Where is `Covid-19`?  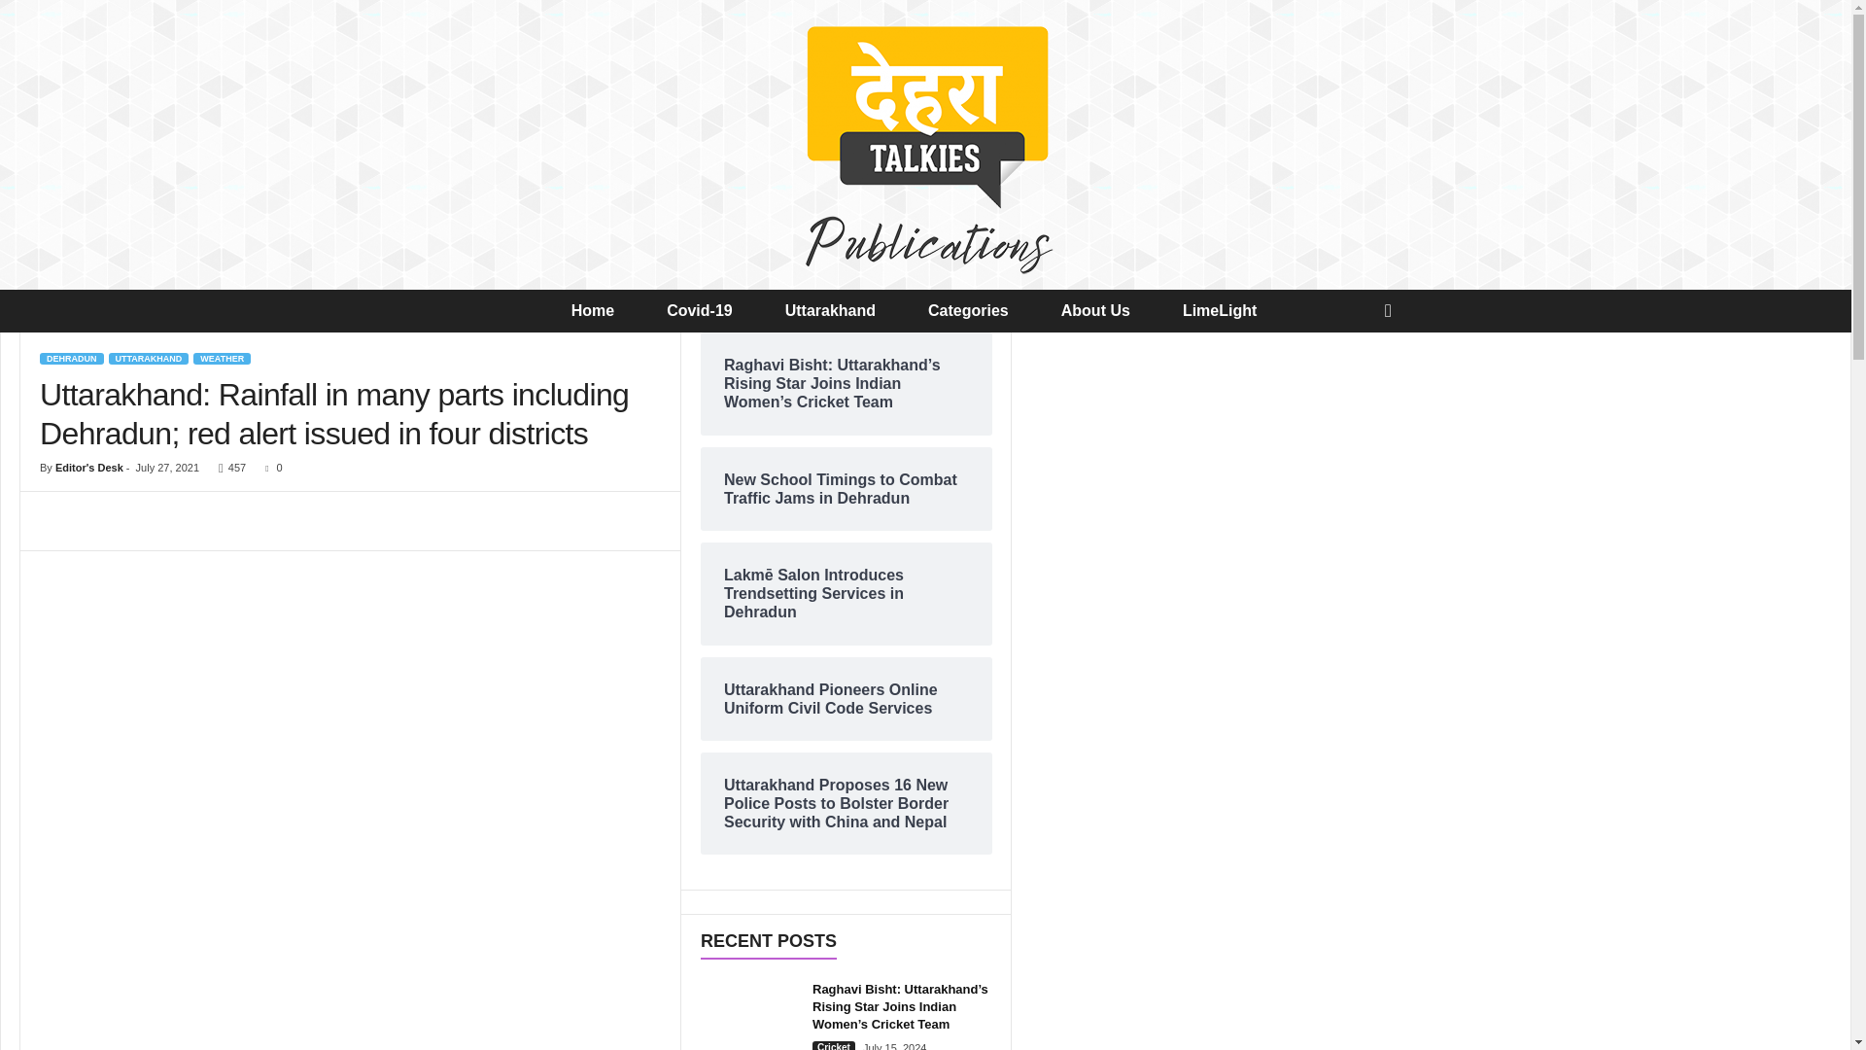 Covid-19 is located at coordinates (712, 311).